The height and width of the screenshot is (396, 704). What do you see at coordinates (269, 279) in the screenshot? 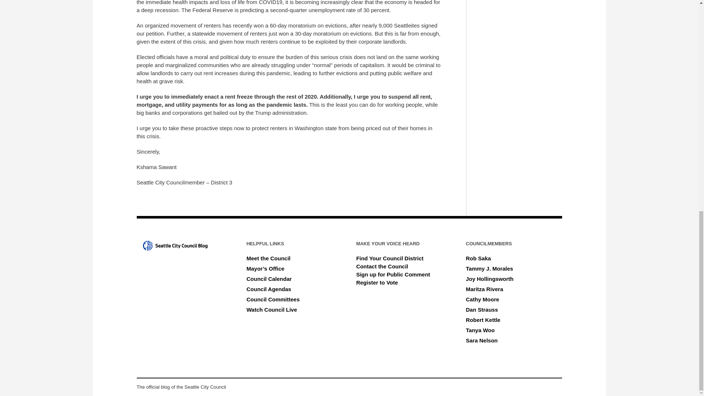
I see `Council Calendar` at bounding box center [269, 279].